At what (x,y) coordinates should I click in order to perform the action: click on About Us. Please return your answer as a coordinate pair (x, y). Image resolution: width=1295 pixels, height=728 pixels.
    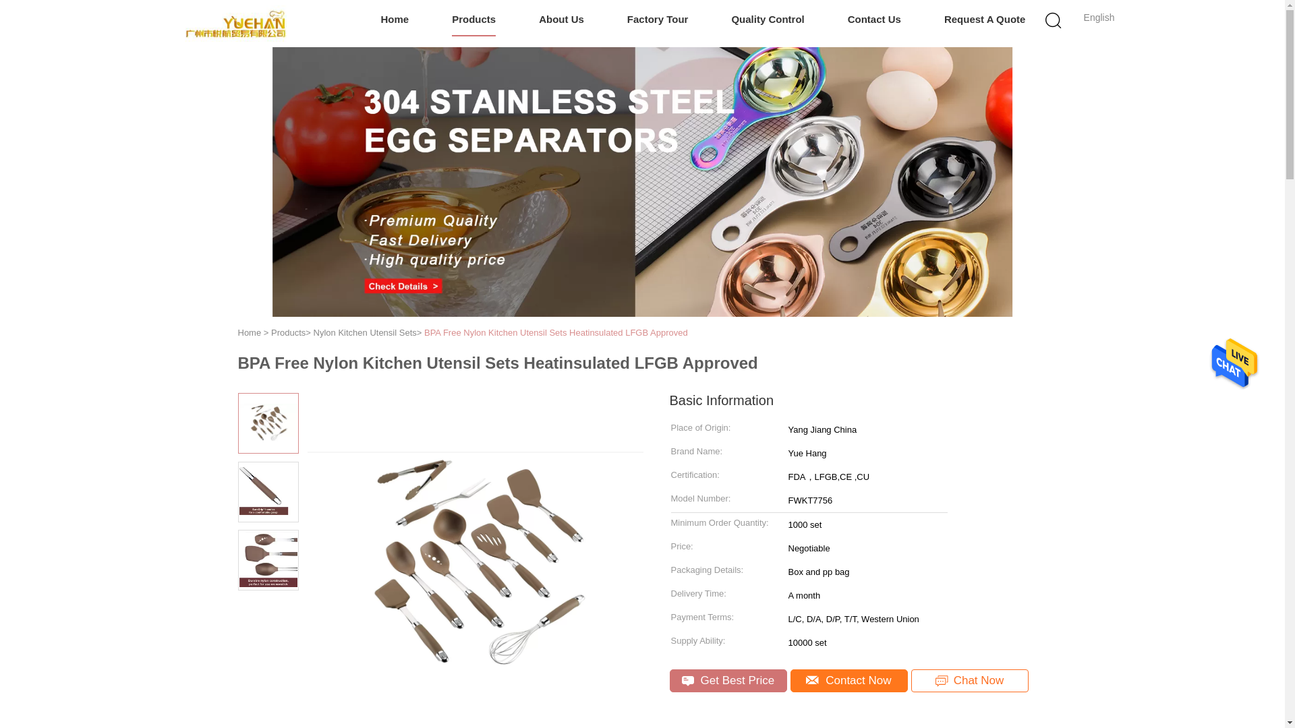
    Looking at the image, I should click on (561, 20).